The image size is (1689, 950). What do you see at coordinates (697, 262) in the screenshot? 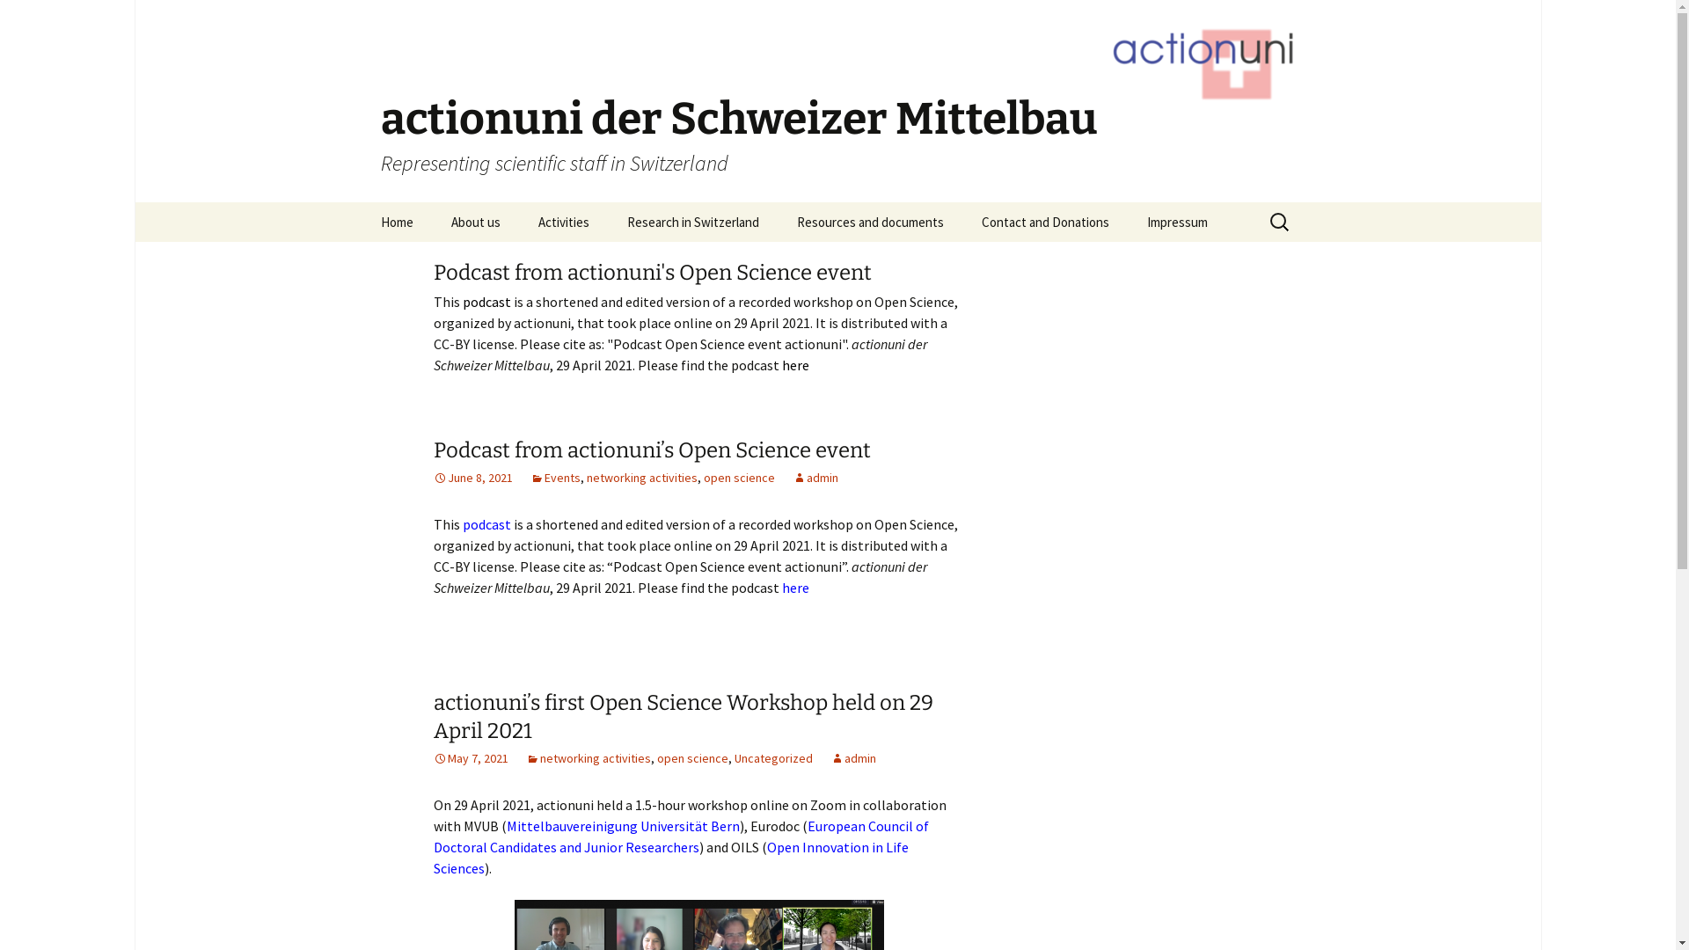
I see `PhD / Doctorate` at bounding box center [697, 262].